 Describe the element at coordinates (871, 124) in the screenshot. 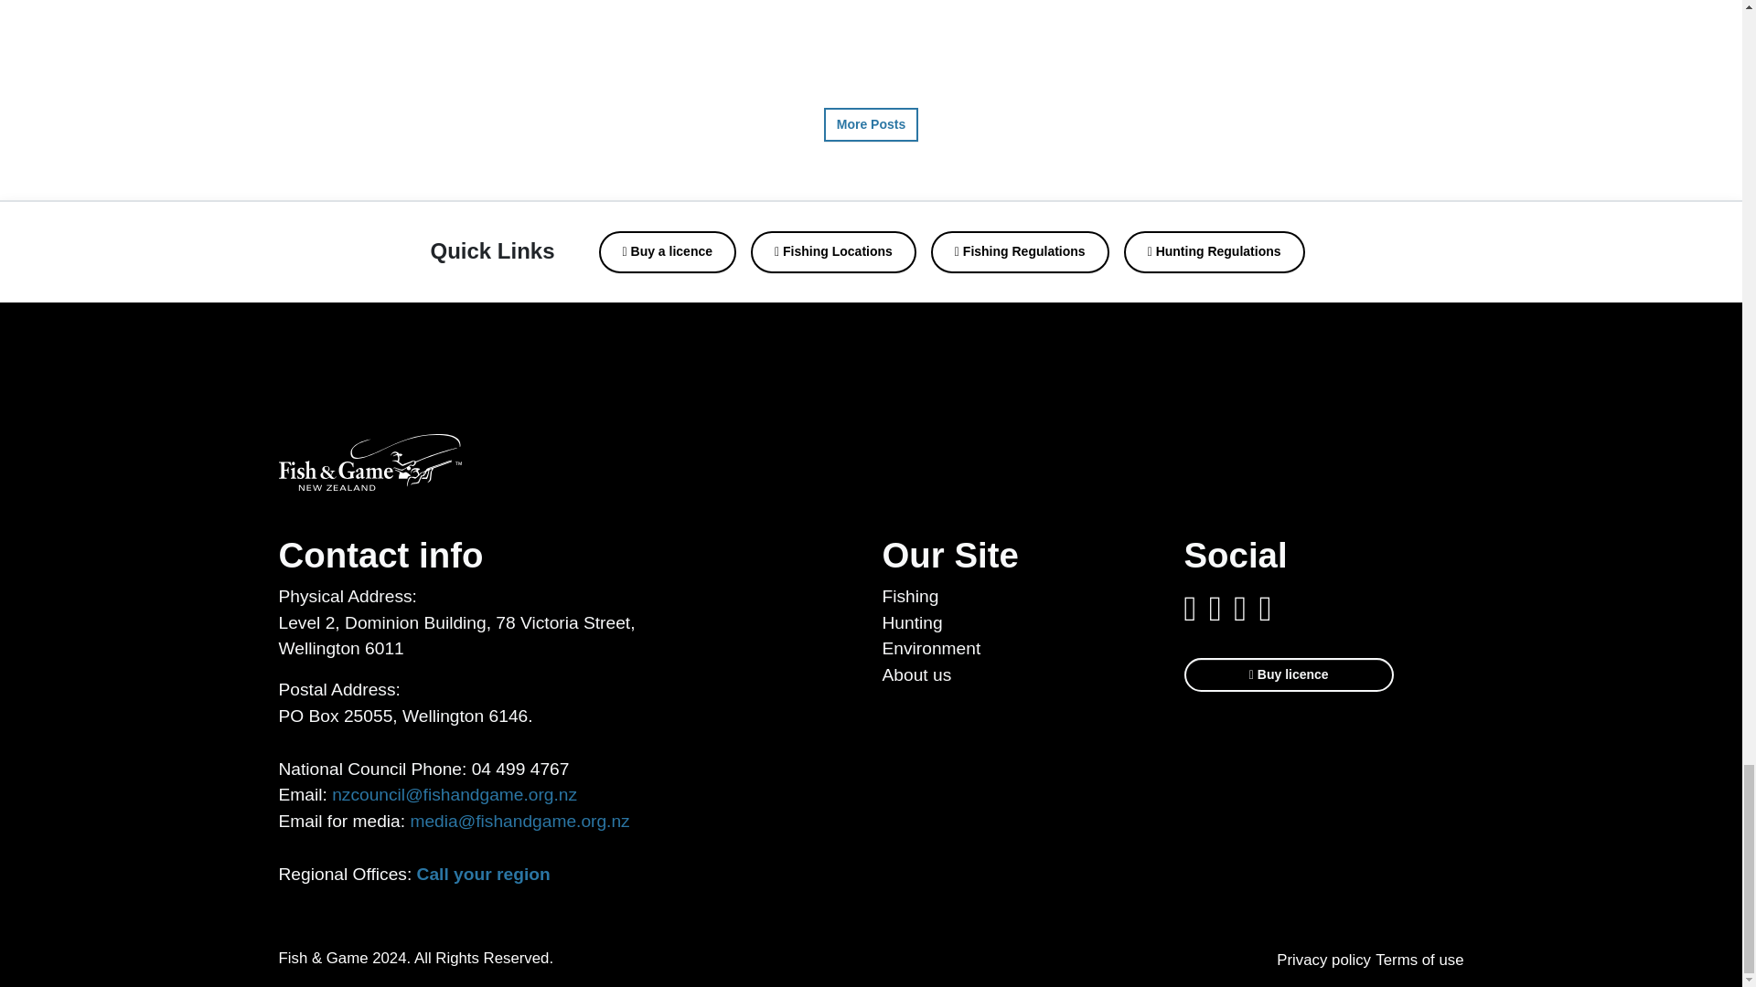

I see `More Posts` at that location.